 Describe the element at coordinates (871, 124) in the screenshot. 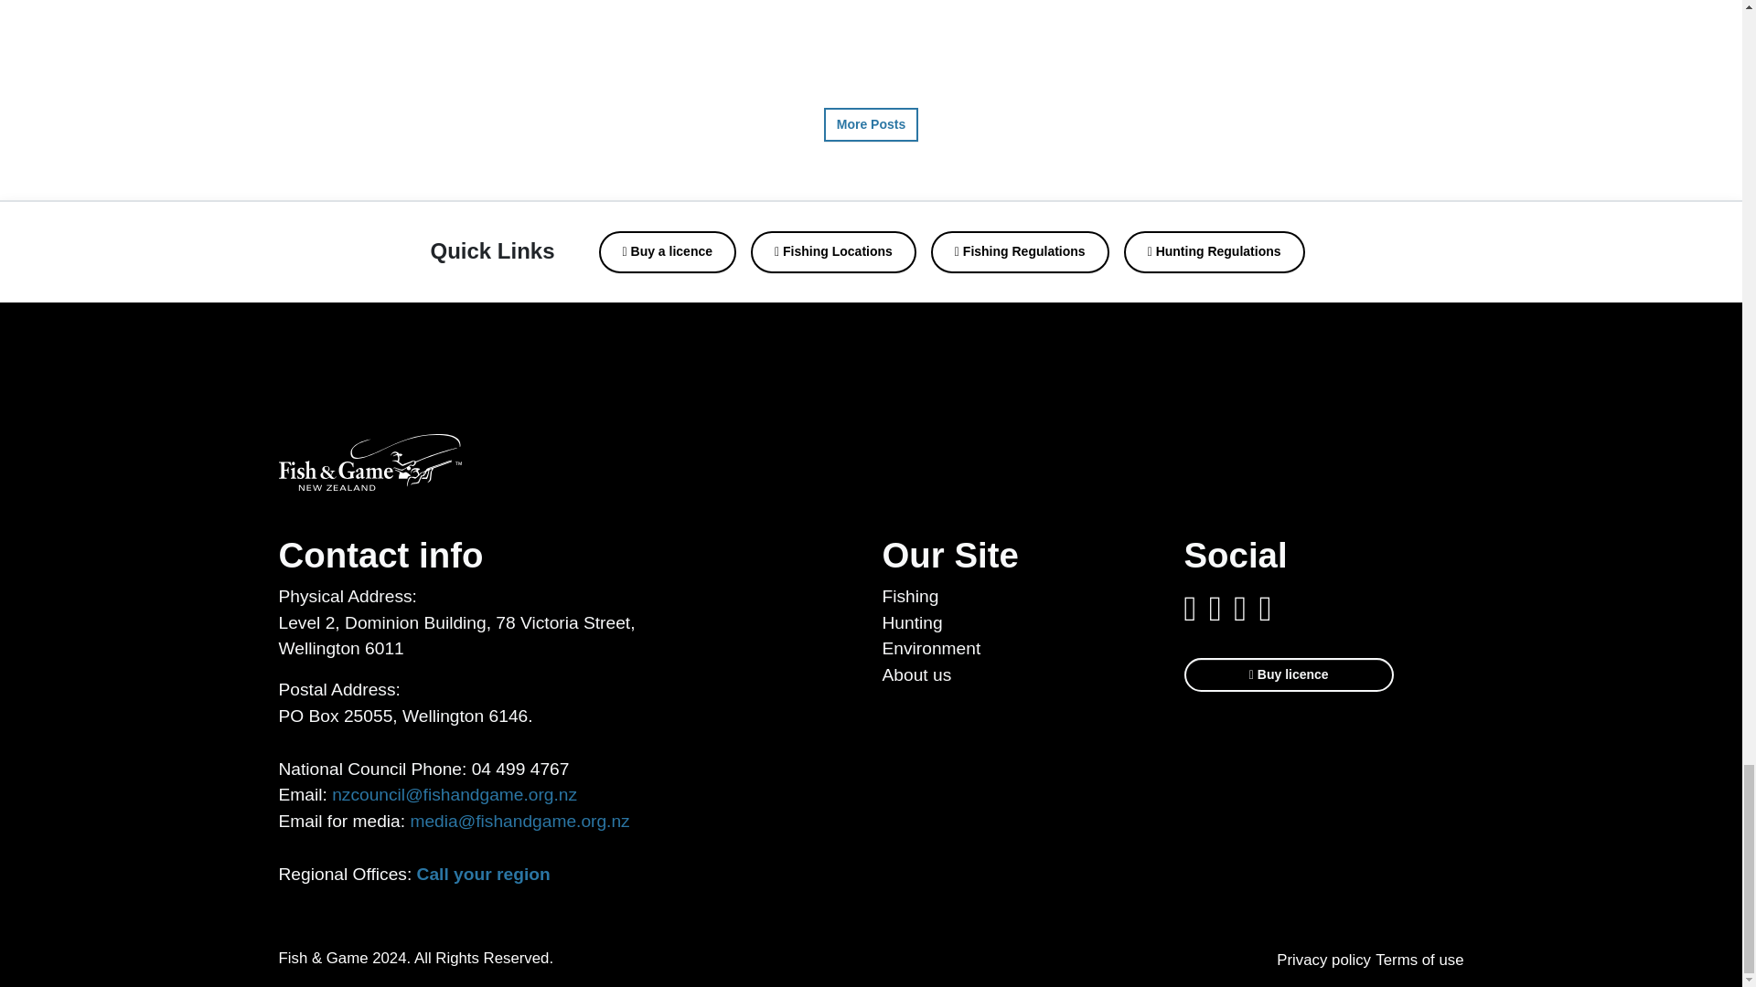

I see `More Posts` at that location.